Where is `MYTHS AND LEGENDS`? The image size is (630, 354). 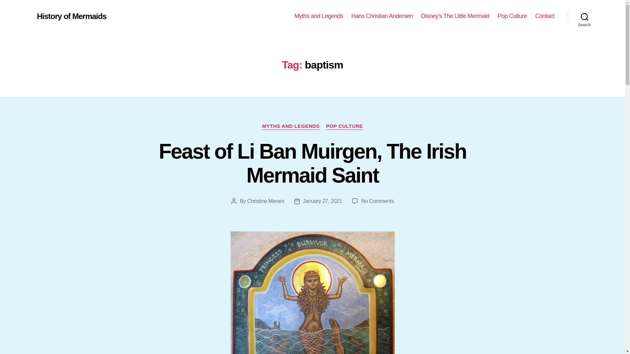
MYTHS AND LEGENDS is located at coordinates (291, 127).